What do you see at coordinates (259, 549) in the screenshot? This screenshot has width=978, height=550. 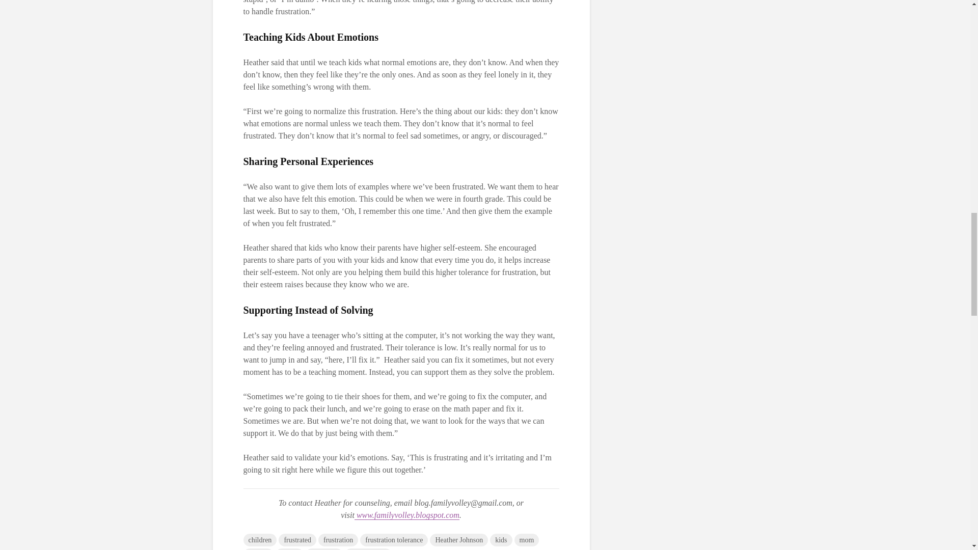 I see `mother` at bounding box center [259, 549].